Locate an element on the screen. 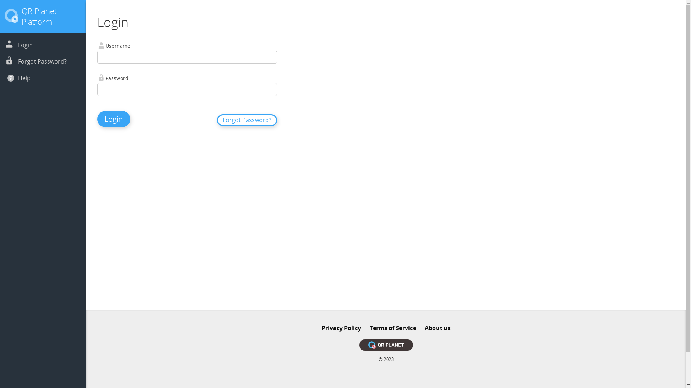 This screenshot has width=691, height=388. About us is located at coordinates (438, 328).